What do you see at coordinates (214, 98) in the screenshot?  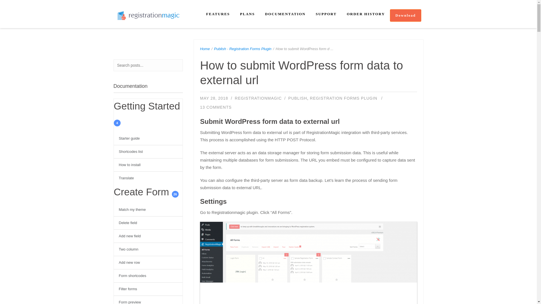 I see `MAY 28, 2018` at bounding box center [214, 98].